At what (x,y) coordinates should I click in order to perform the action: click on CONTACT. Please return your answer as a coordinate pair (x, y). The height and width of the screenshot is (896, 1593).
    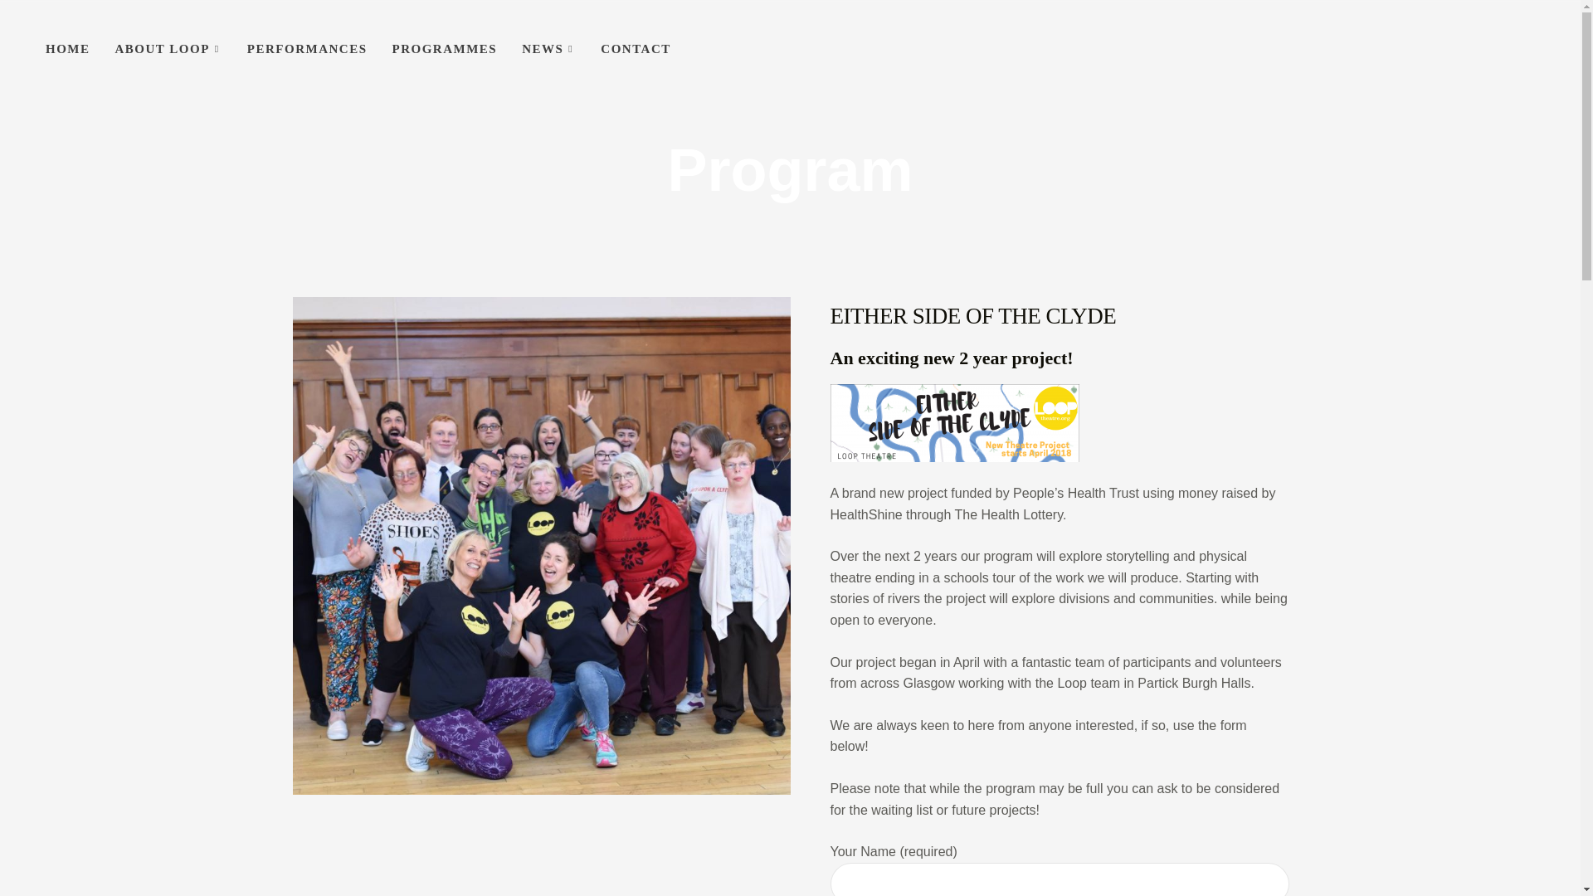
    Looking at the image, I should click on (636, 49).